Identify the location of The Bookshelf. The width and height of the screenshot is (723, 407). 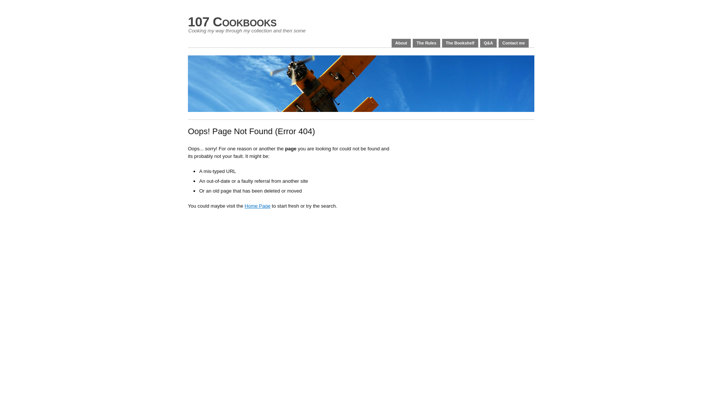
(460, 43).